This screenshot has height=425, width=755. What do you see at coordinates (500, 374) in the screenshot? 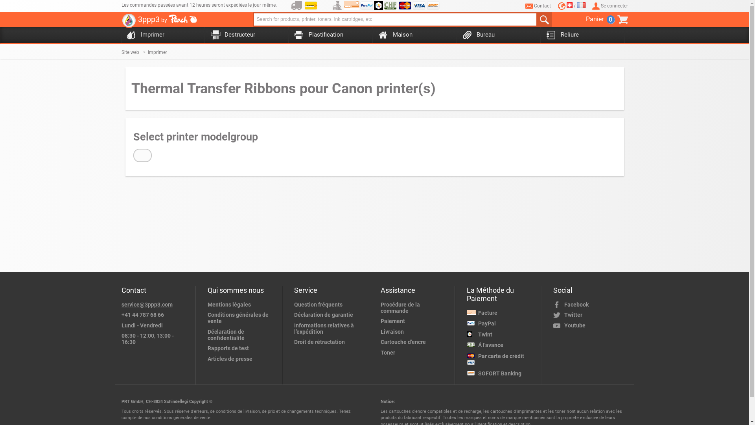
I see `SOFORT Banking` at bounding box center [500, 374].